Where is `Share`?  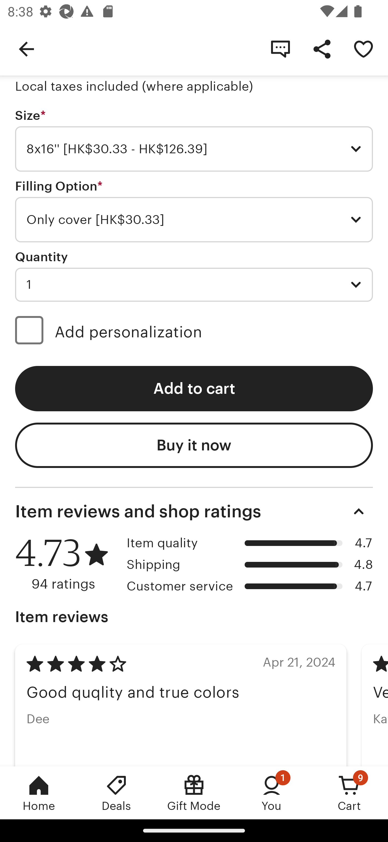 Share is located at coordinates (322, 49).